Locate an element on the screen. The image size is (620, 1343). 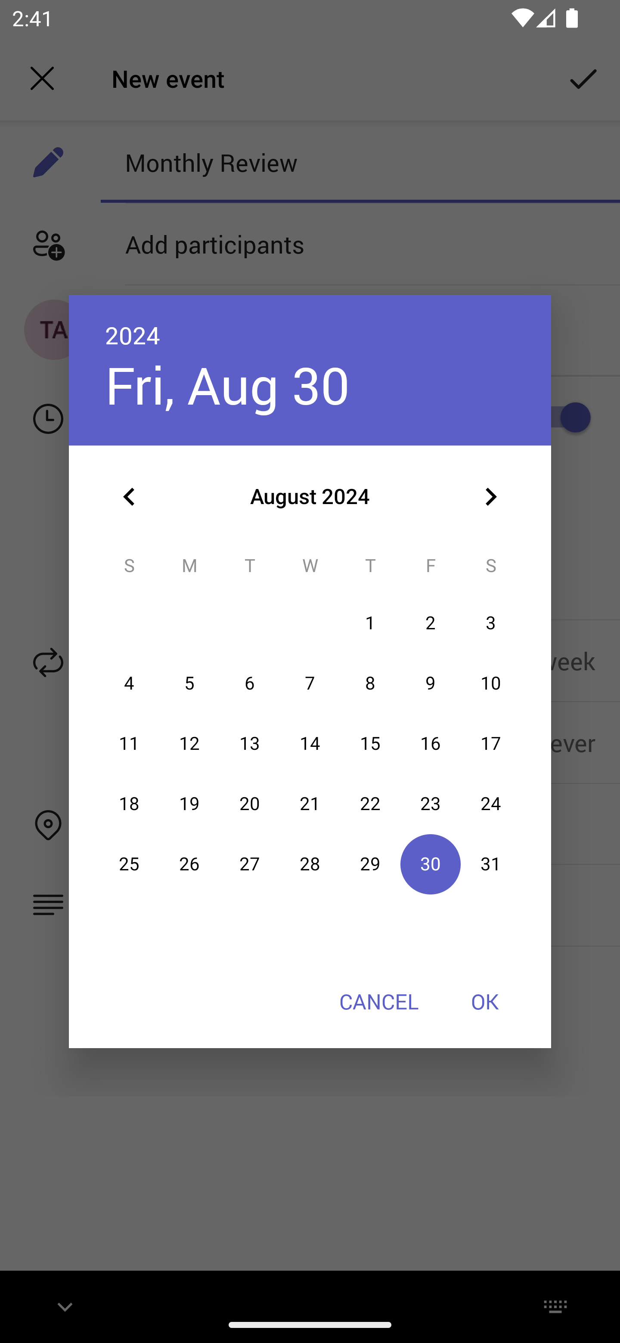
11 11 August 2024 is located at coordinates (129, 743).